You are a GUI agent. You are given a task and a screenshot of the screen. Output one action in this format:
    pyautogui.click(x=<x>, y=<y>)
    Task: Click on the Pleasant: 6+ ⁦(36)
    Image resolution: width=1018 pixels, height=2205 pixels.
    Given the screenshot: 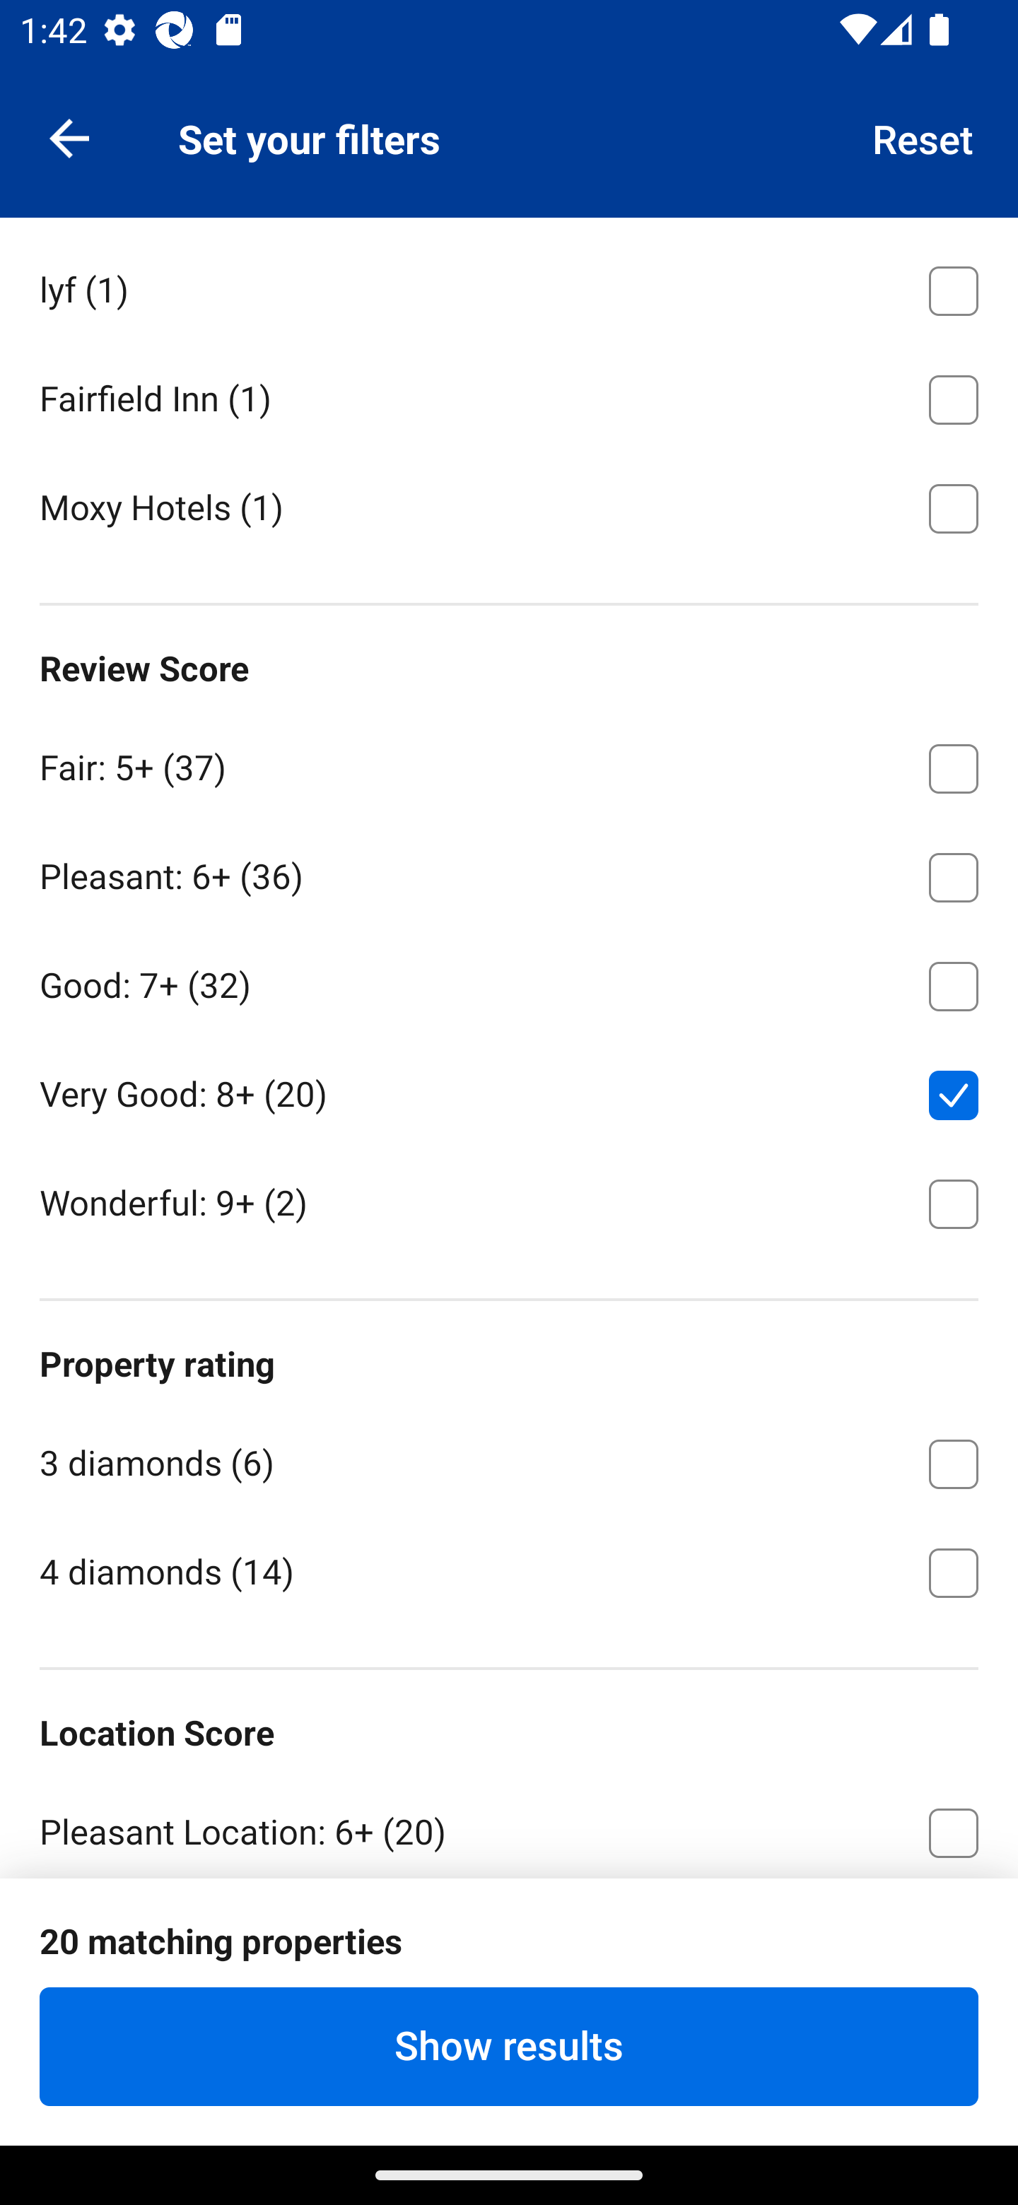 What is the action you would take?
    pyautogui.click(x=509, y=873)
    